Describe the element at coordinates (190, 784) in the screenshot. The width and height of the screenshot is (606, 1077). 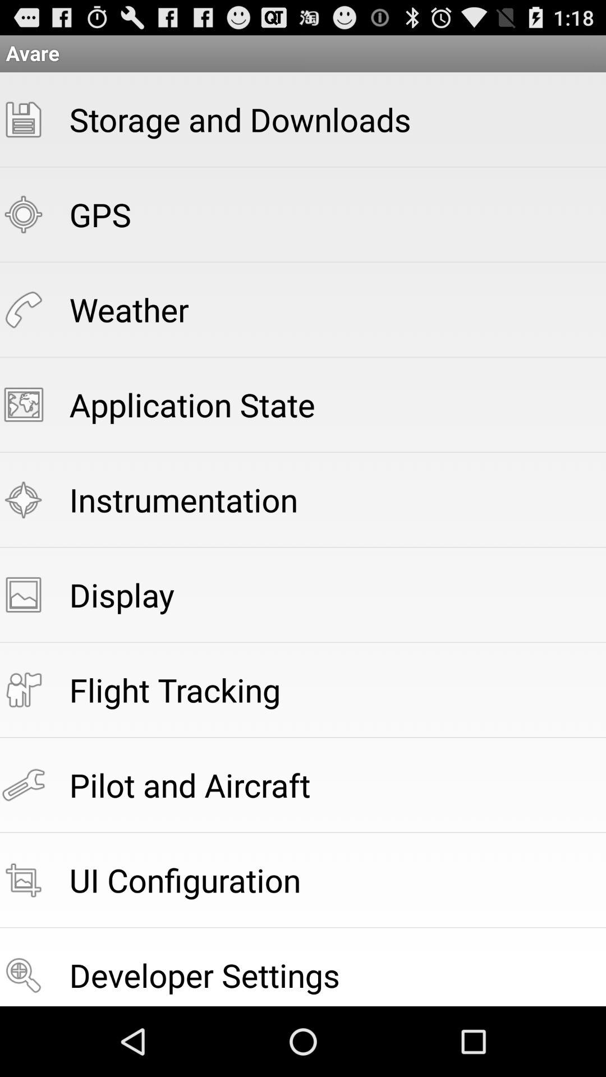
I see `open the app above ui configuration app` at that location.